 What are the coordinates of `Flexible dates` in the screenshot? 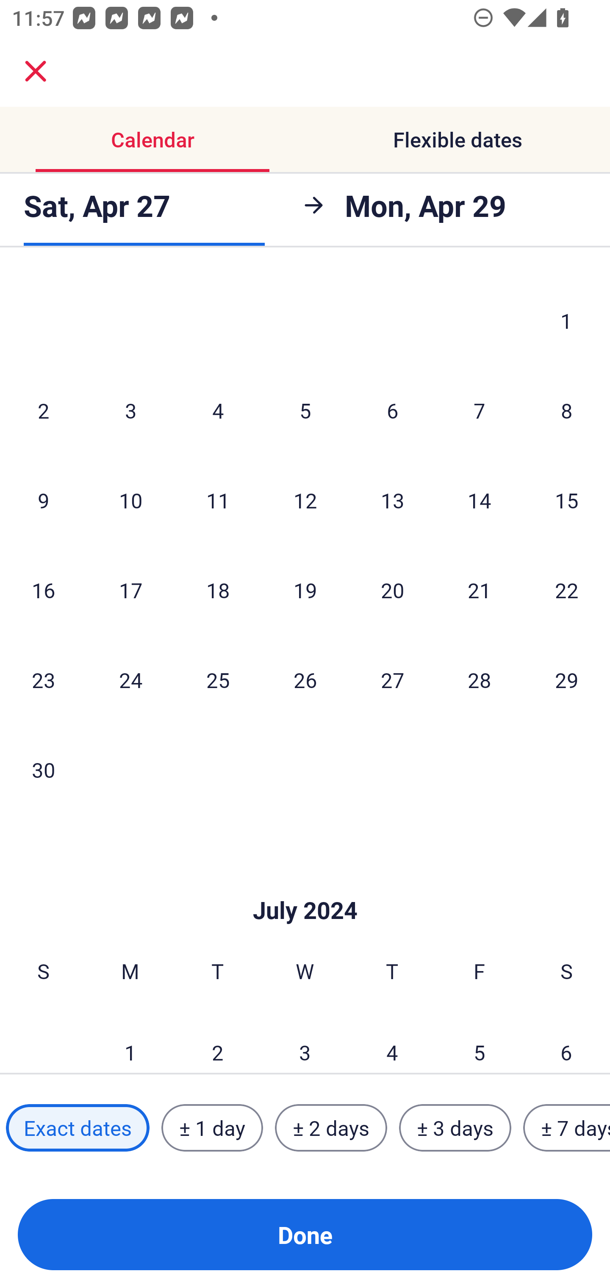 It's located at (457, 140).